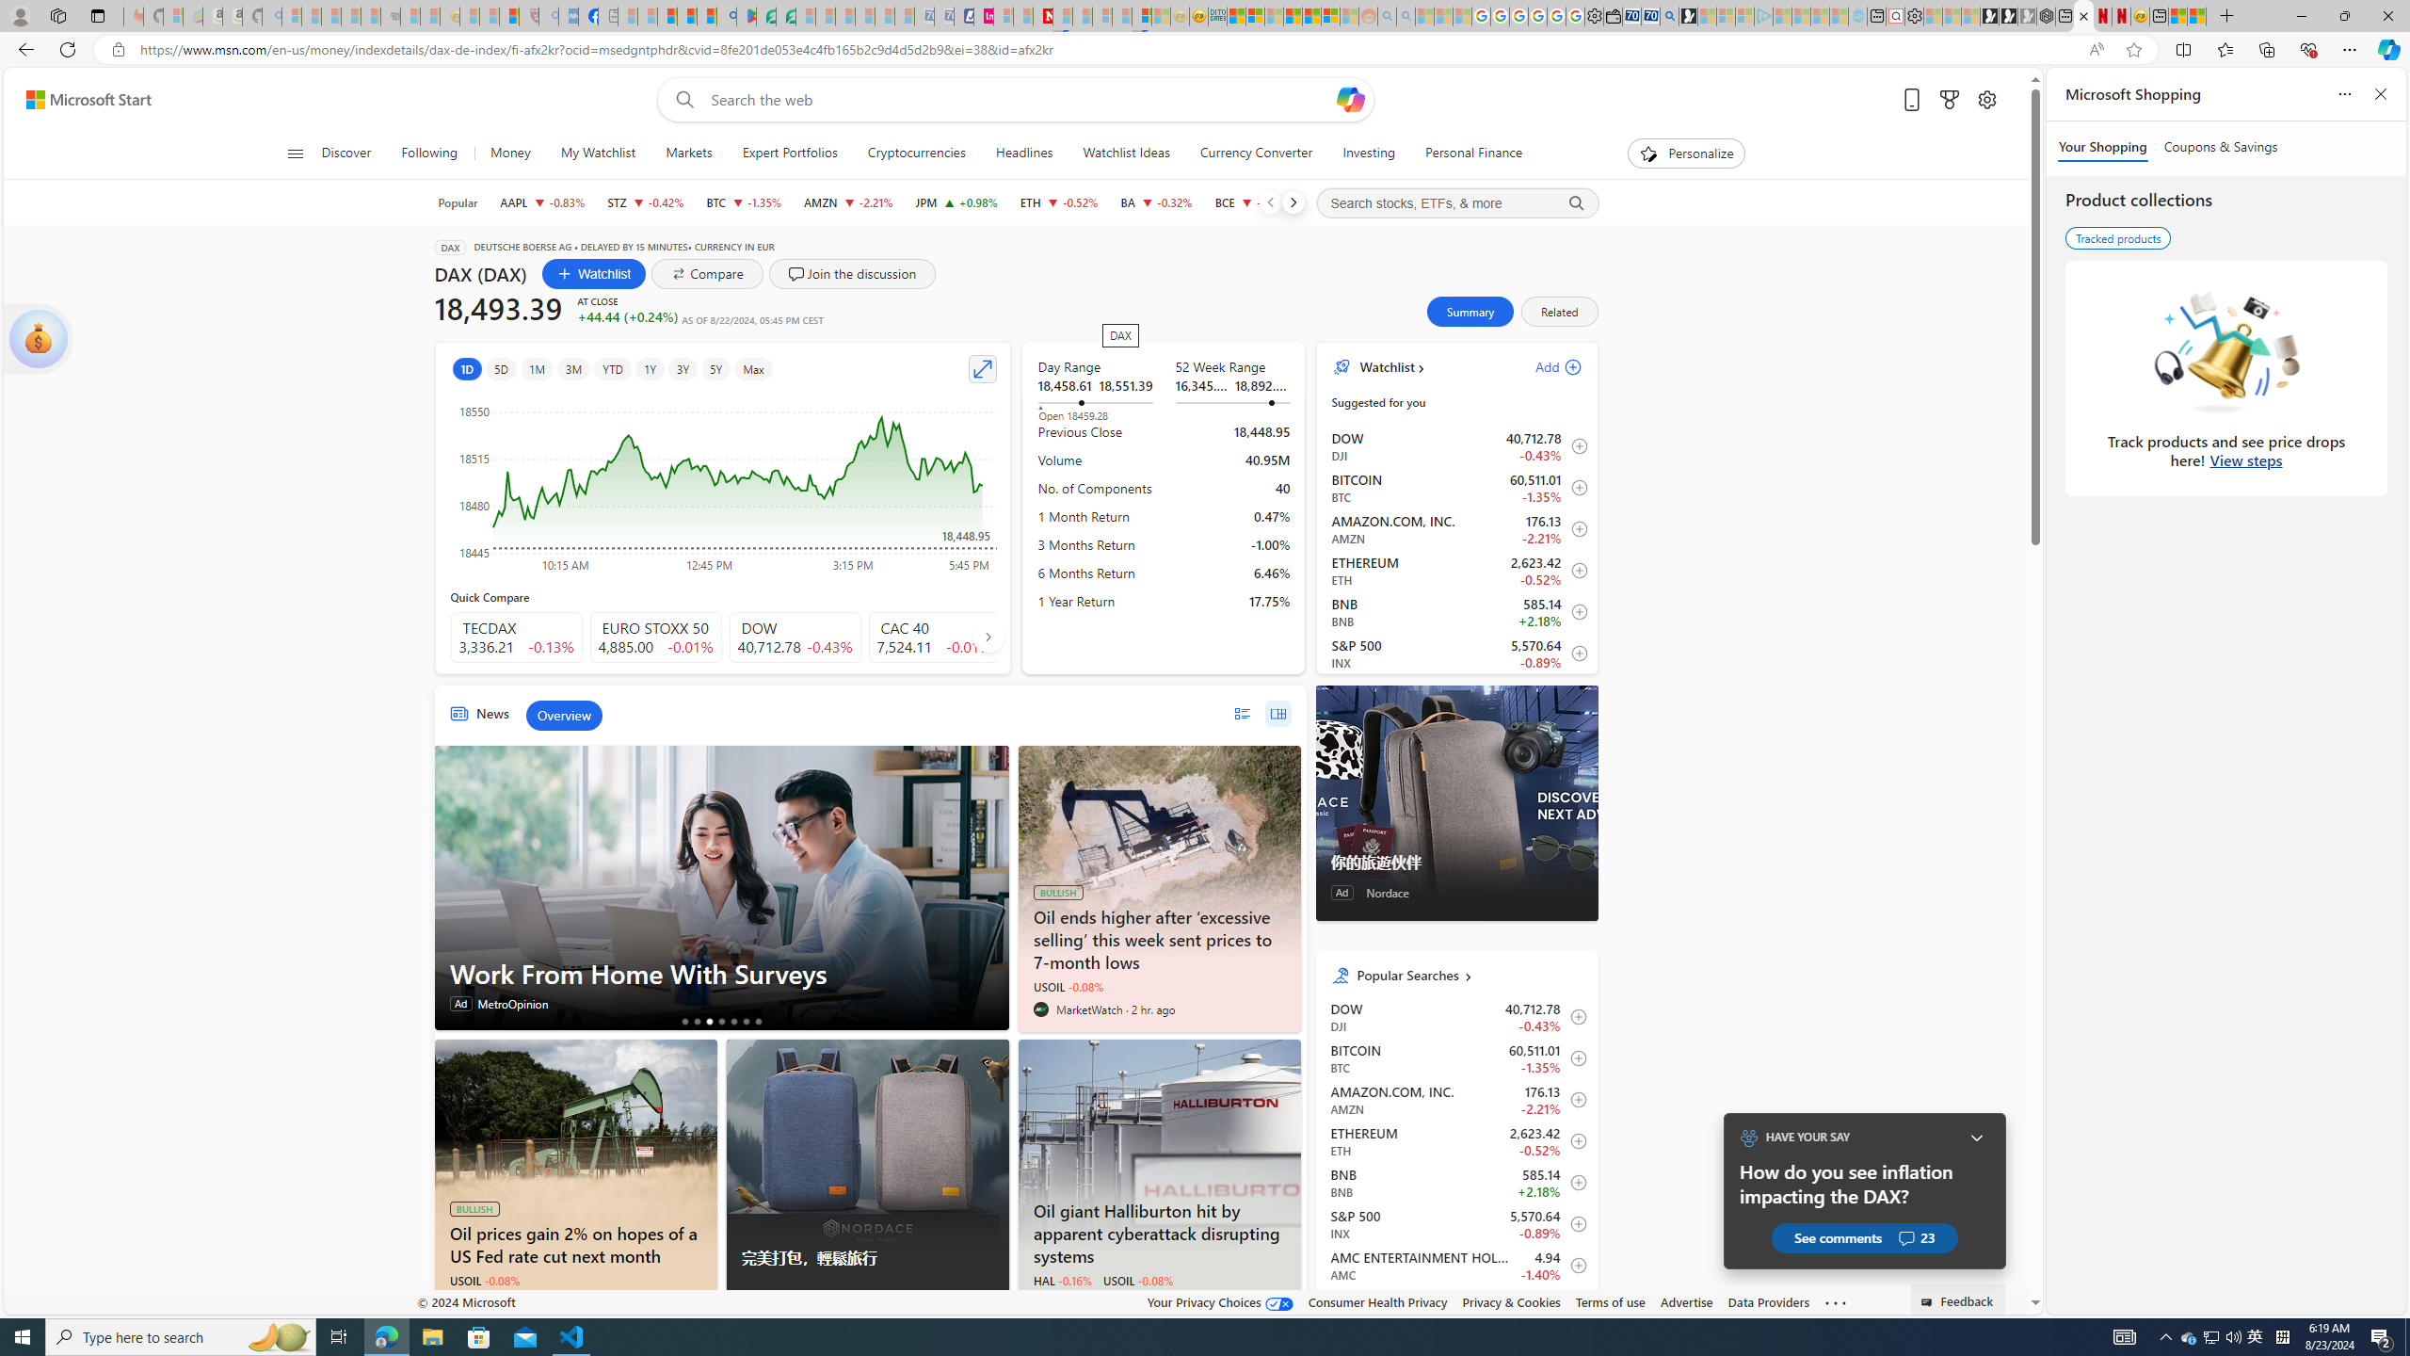 This screenshot has height=1356, width=2410. I want to click on STZ CONSTELLATION BRANDS, INC. decrease 243.70 -1.04 -0.42%, so click(646, 202).